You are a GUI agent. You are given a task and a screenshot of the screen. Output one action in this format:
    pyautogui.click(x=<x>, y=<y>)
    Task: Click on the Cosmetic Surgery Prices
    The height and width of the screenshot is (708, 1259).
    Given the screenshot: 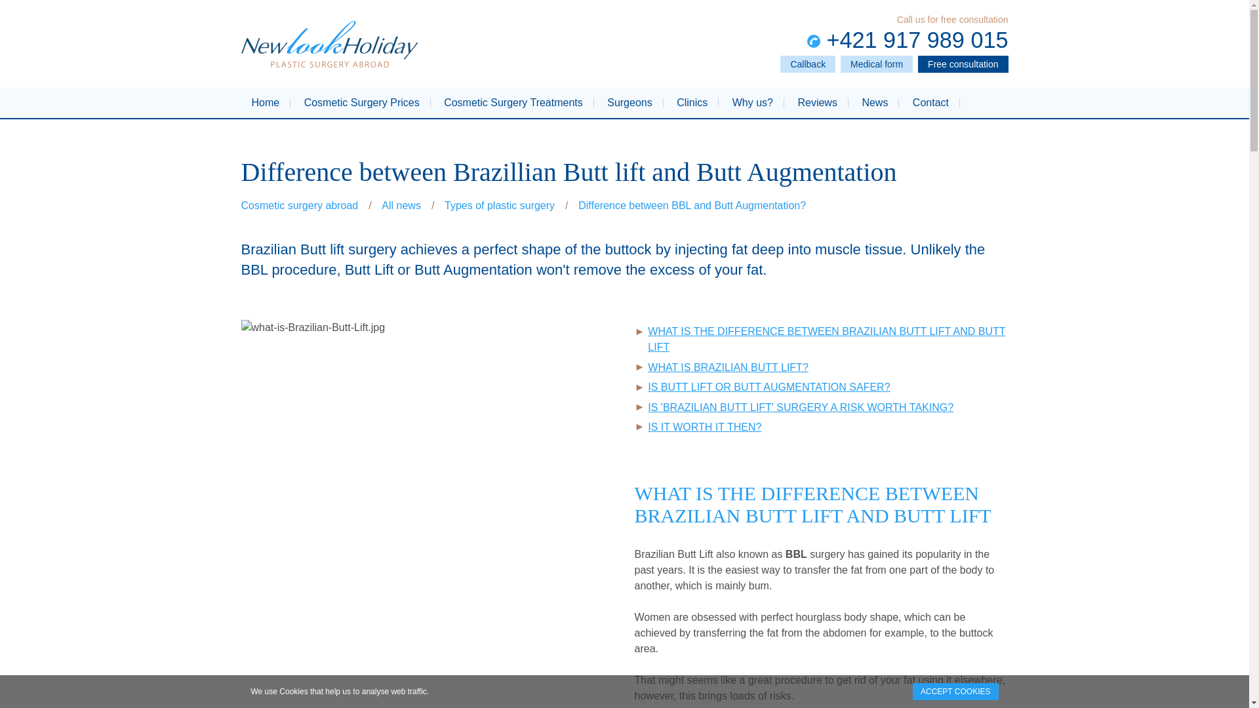 What is the action you would take?
    pyautogui.click(x=362, y=102)
    